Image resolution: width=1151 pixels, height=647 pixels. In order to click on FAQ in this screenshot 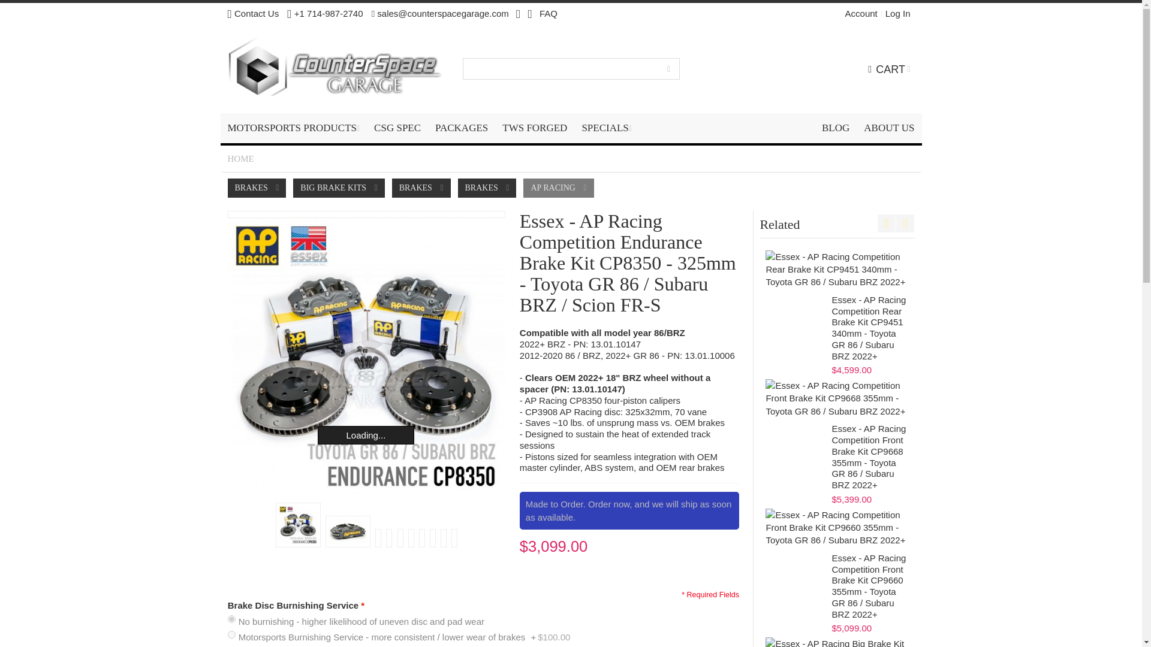, I will do `click(548, 13)`.